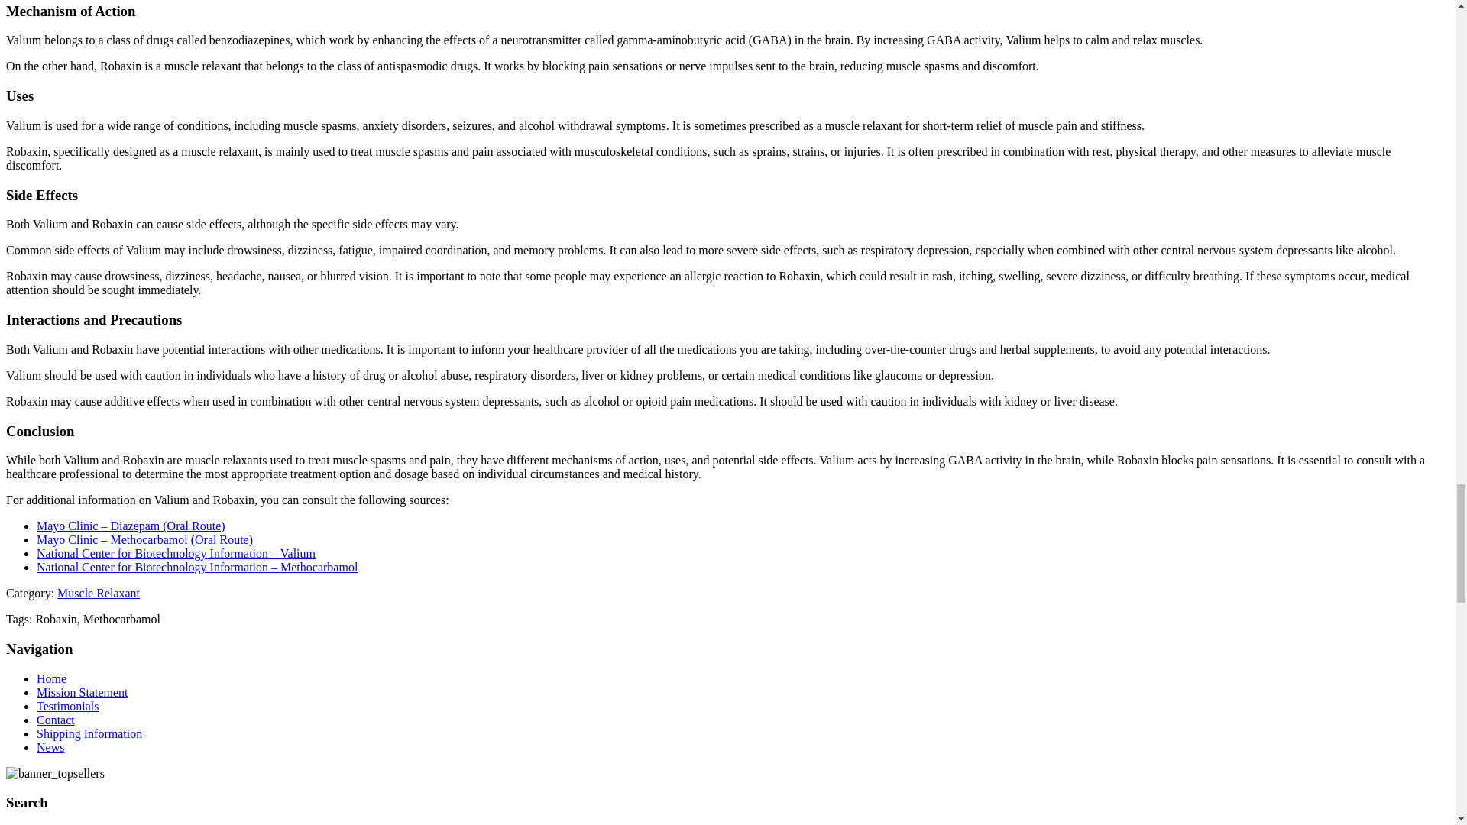  I want to click on Home, so click(51, 678).